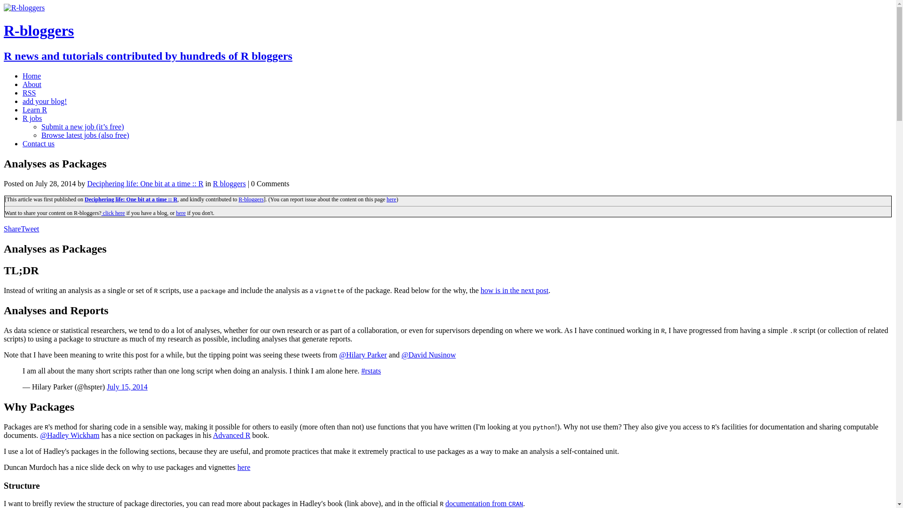 This screenshot has width=903, height=508. I want to click on Contact us, so click(39, 144).